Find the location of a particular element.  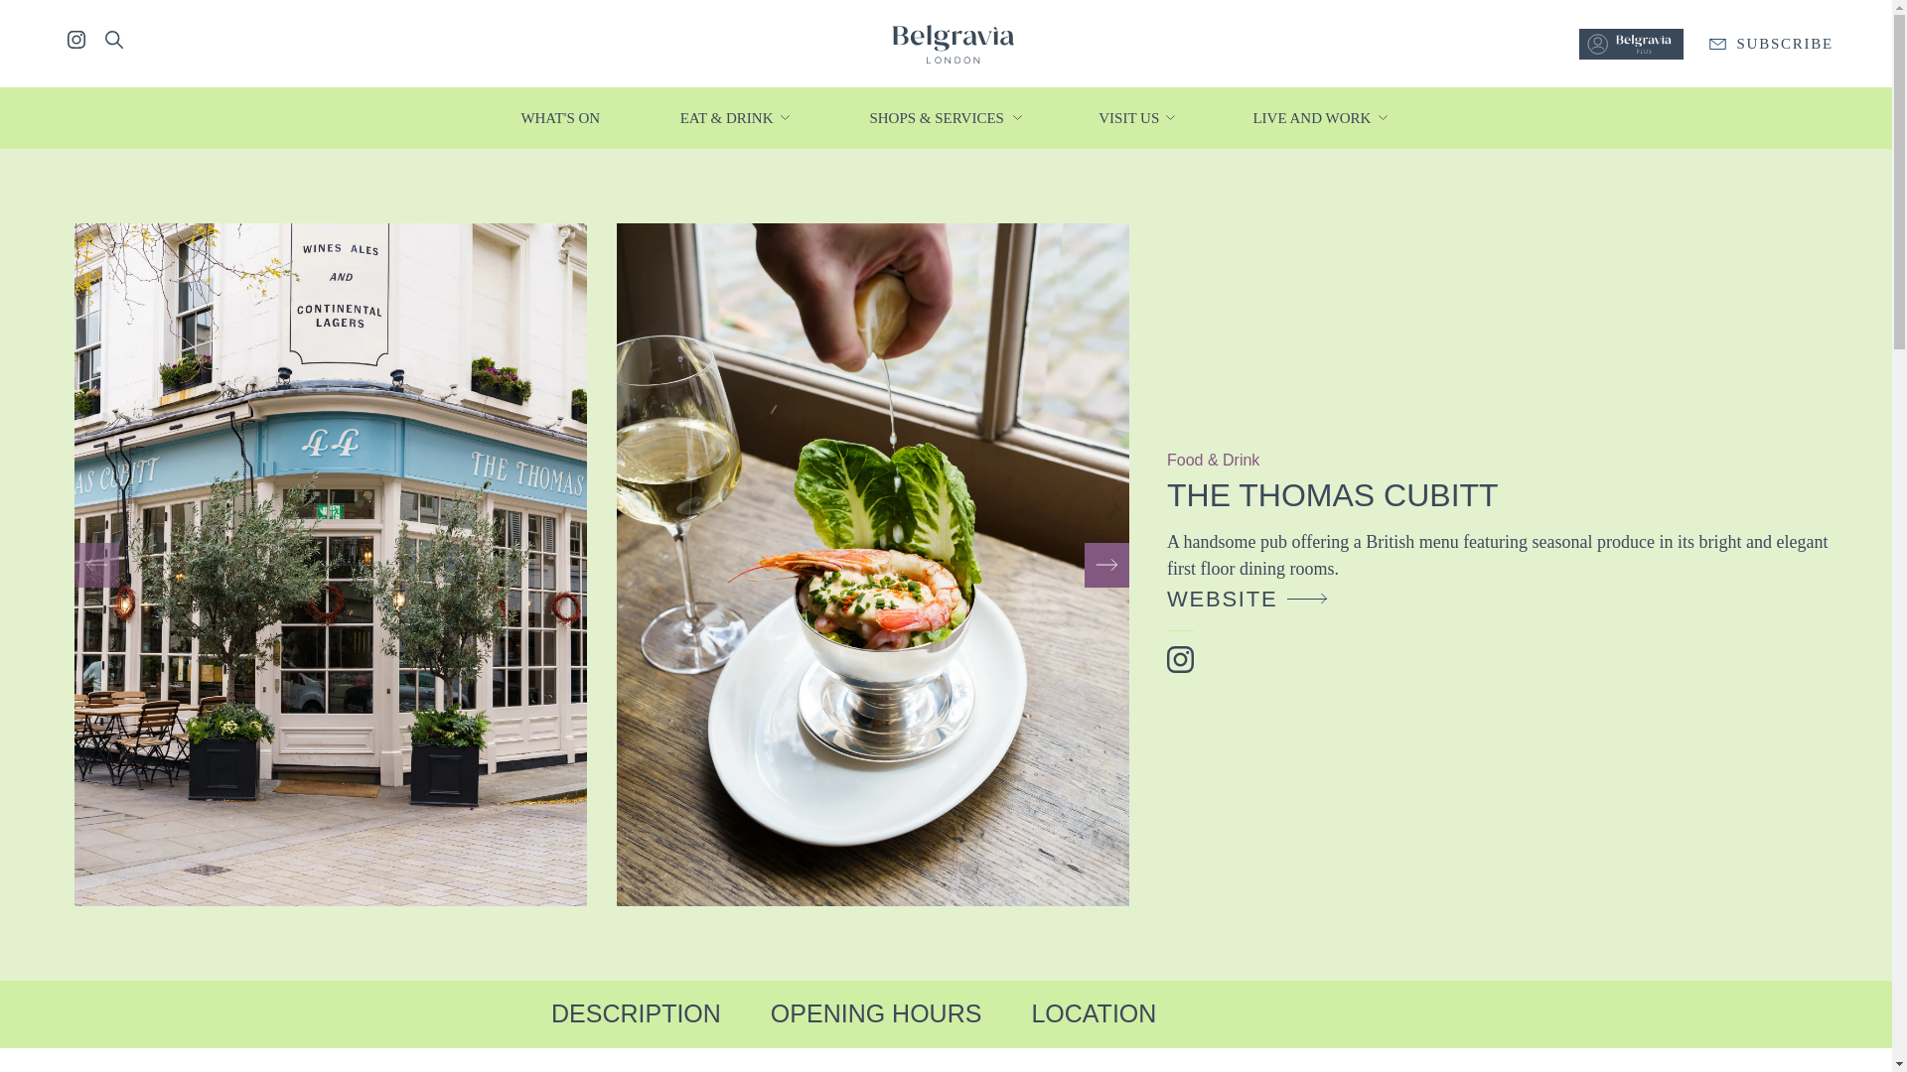

Belgravia London is located at coordinates (952, 42).